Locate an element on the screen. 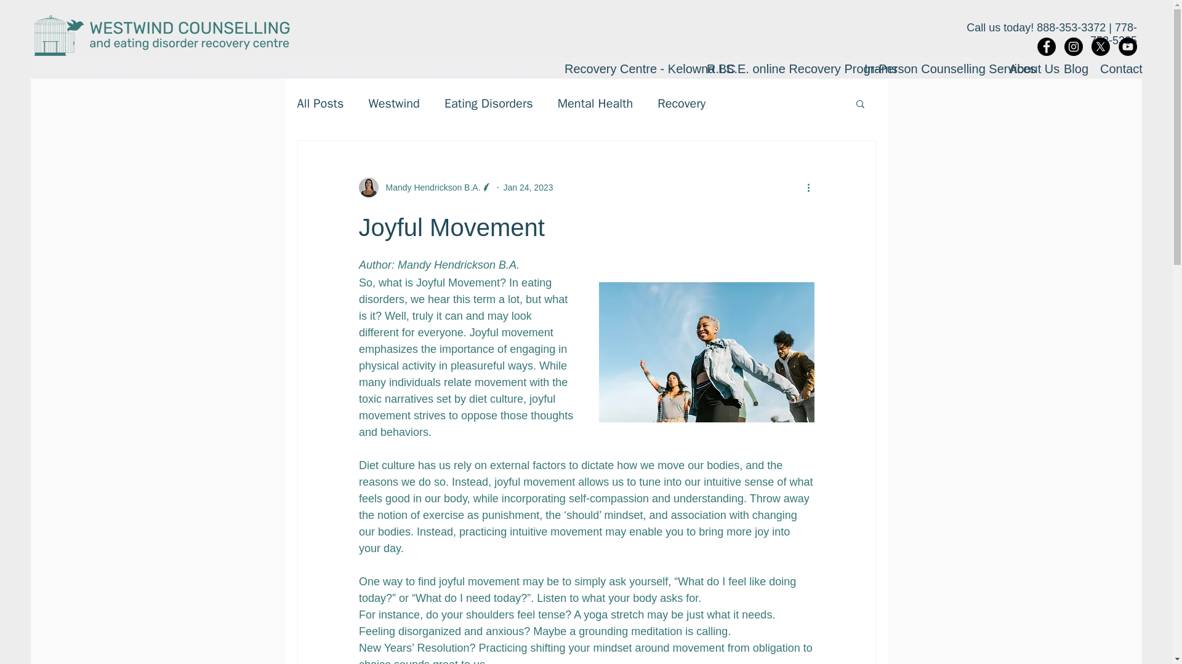 The height and width of the screenshot is (664, 1182). Recovery Centre - Kelowna BC is located at coordinates (626, 68).